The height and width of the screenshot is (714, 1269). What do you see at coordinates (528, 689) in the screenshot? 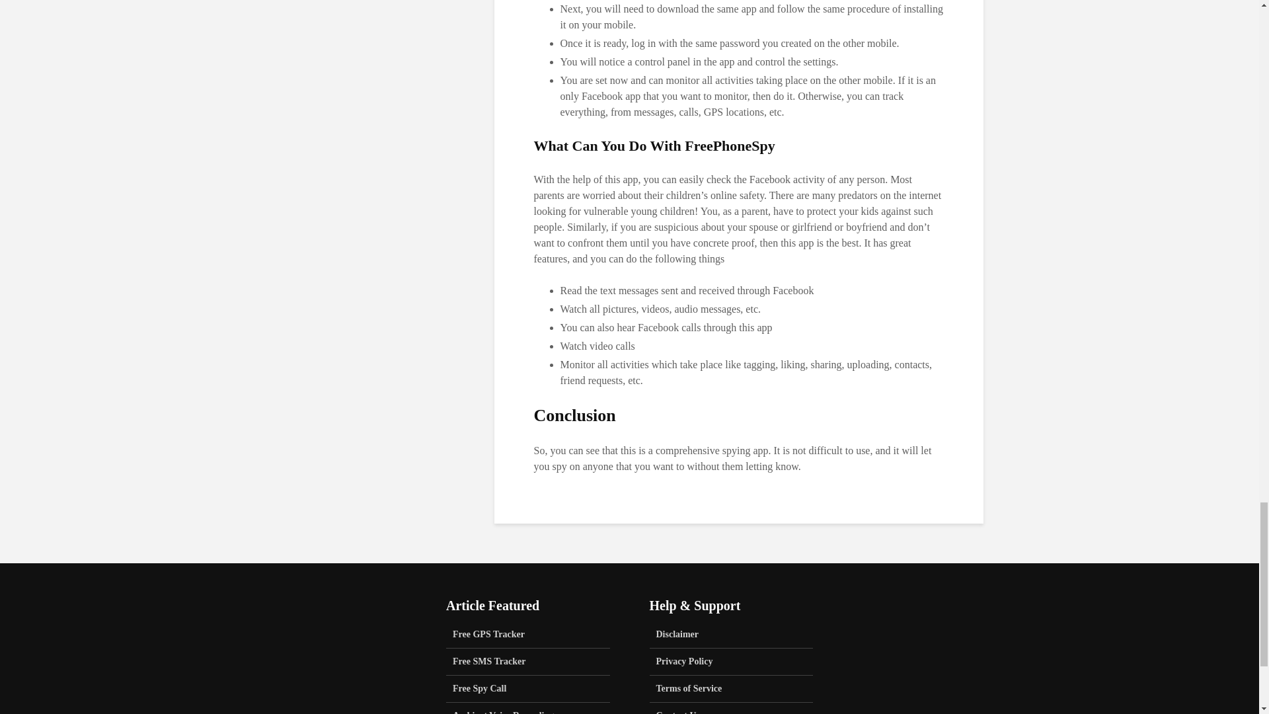
I see `Free Spy Call` at bounding box center [528, 689].